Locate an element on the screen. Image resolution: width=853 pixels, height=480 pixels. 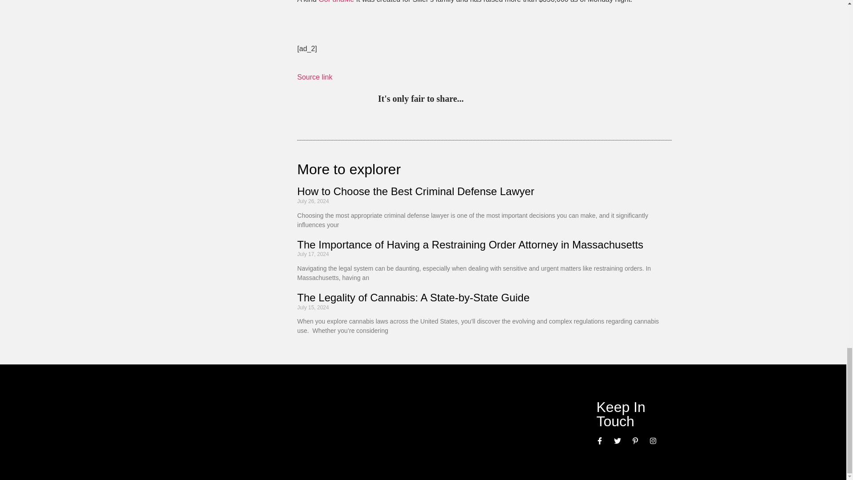
print is located at coordinates (582, 100).